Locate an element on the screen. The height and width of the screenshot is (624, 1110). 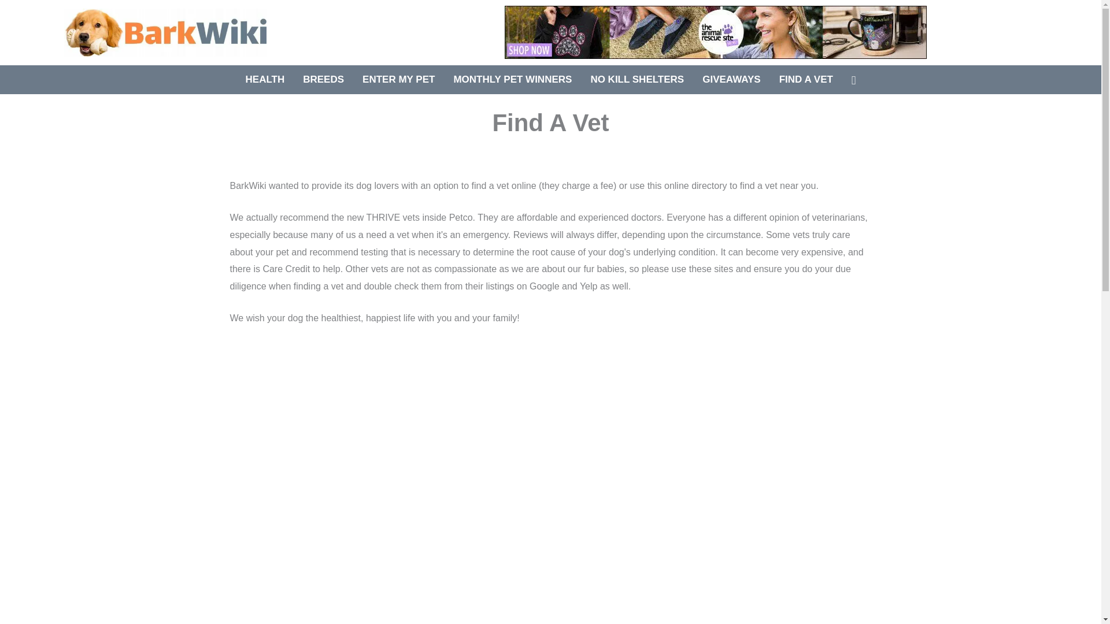
animal charities click to give free meals is located at coordinates (716, 32).